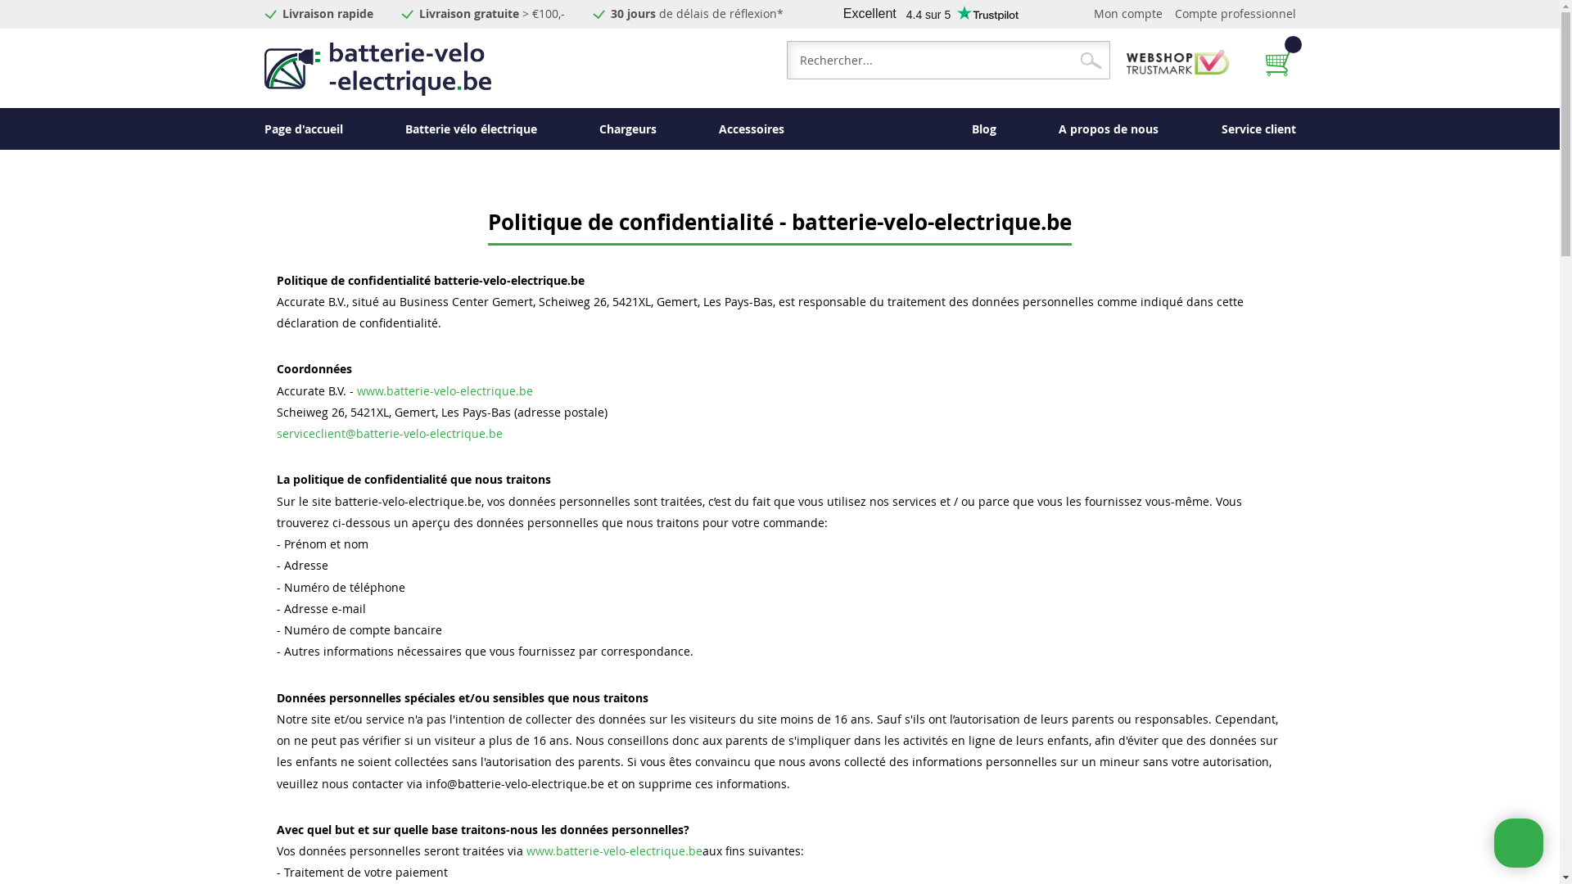  Describe the element at coordinates (1281, 62) in the screenshot. I see `Mon panier` at that location.